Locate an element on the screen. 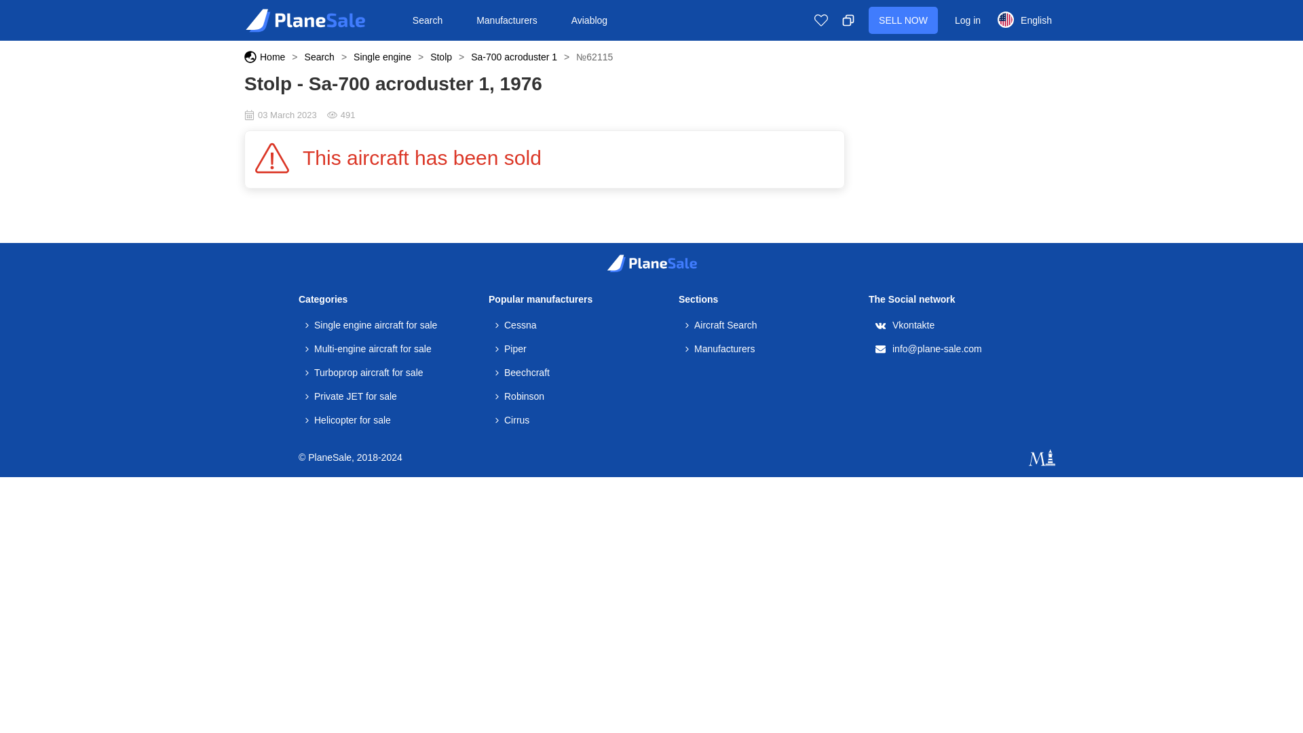  Beechcraft is located at coordinates (523, 372).